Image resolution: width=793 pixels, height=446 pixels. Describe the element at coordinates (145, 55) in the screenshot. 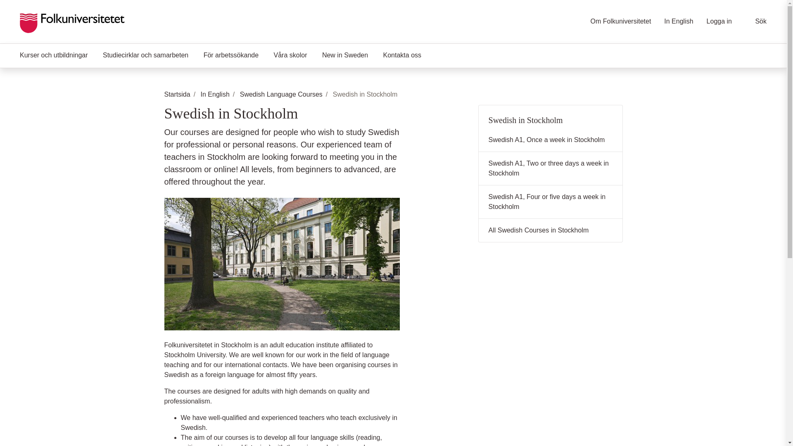

I see `Studiecirklar och samarbeten` at that location.